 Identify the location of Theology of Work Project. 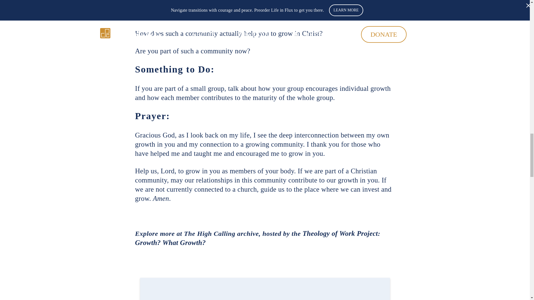
(340, 233).